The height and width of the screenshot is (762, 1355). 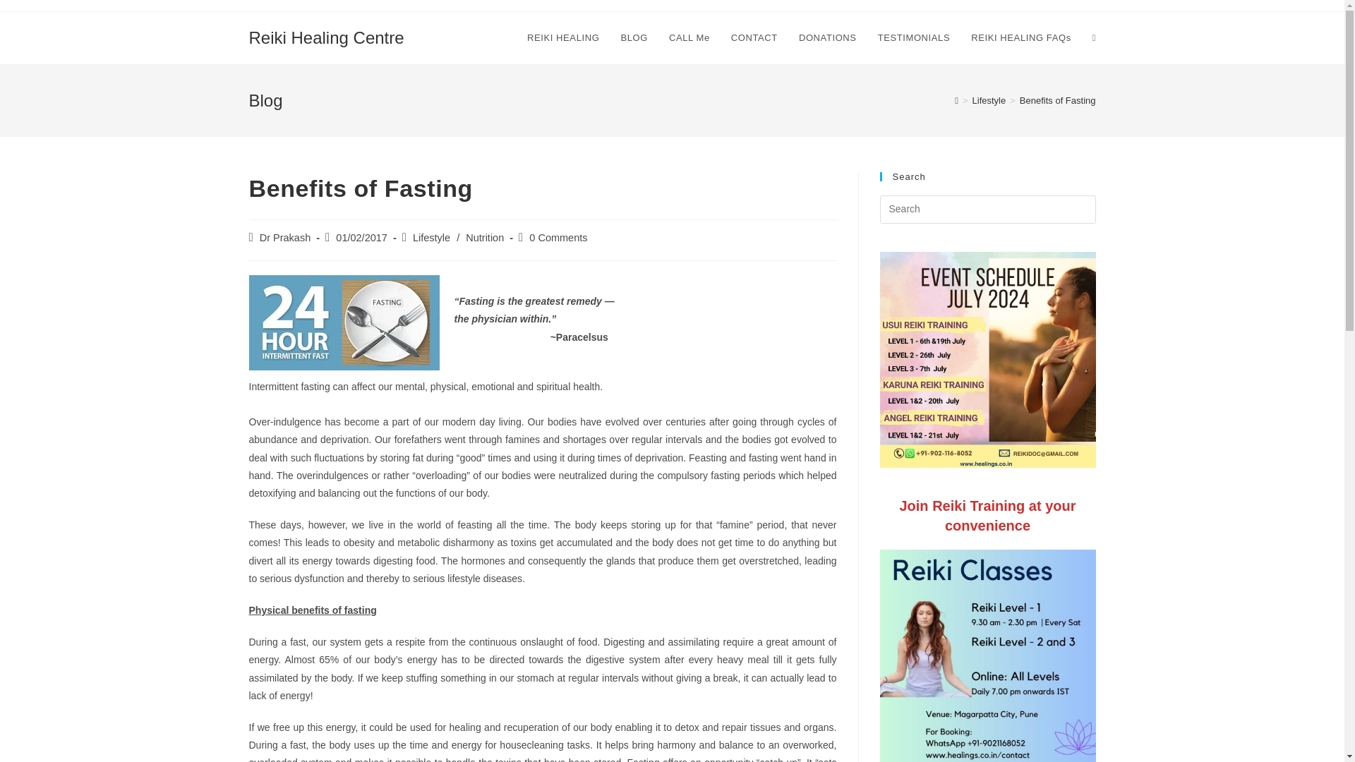 What do you see at coordinates (827, 38) in the screenshot?
I see `DONATIONS` at bounding box center [827, 38].